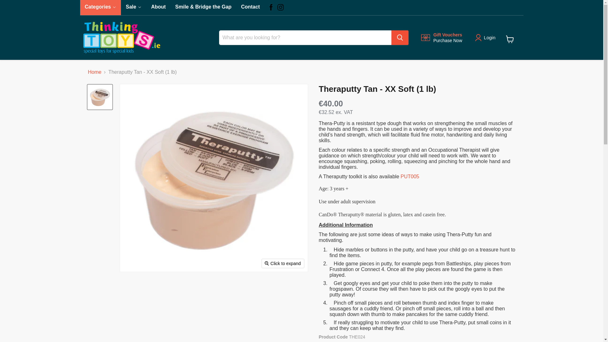 This screenshot has height=342, width=608. I want to click on Contact, so click(490, 37).